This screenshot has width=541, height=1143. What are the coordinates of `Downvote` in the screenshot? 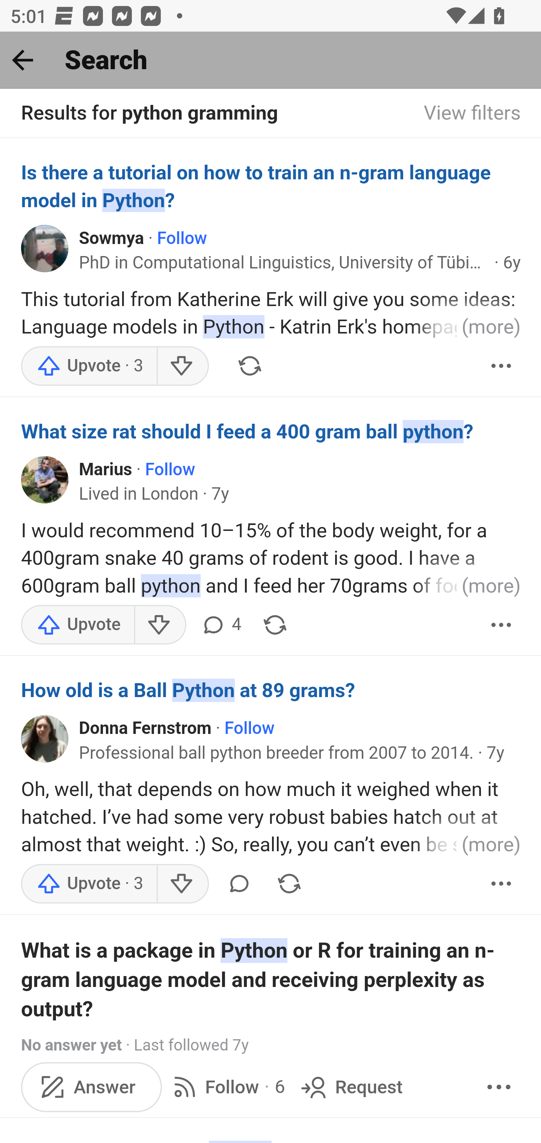 It's located at (159, 625).